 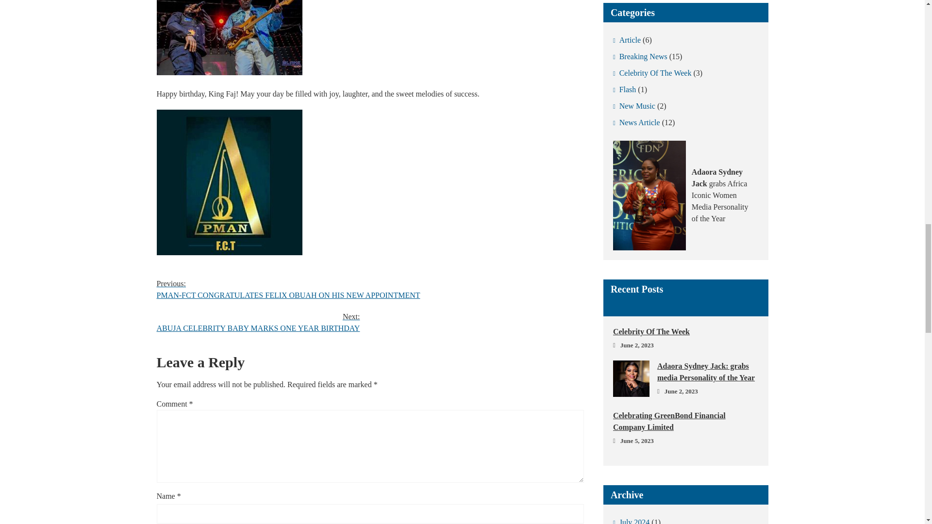 What do you see at coordinates (634, 106) in the screenshot?
I see `New Music` at bounding box center [634, 106].